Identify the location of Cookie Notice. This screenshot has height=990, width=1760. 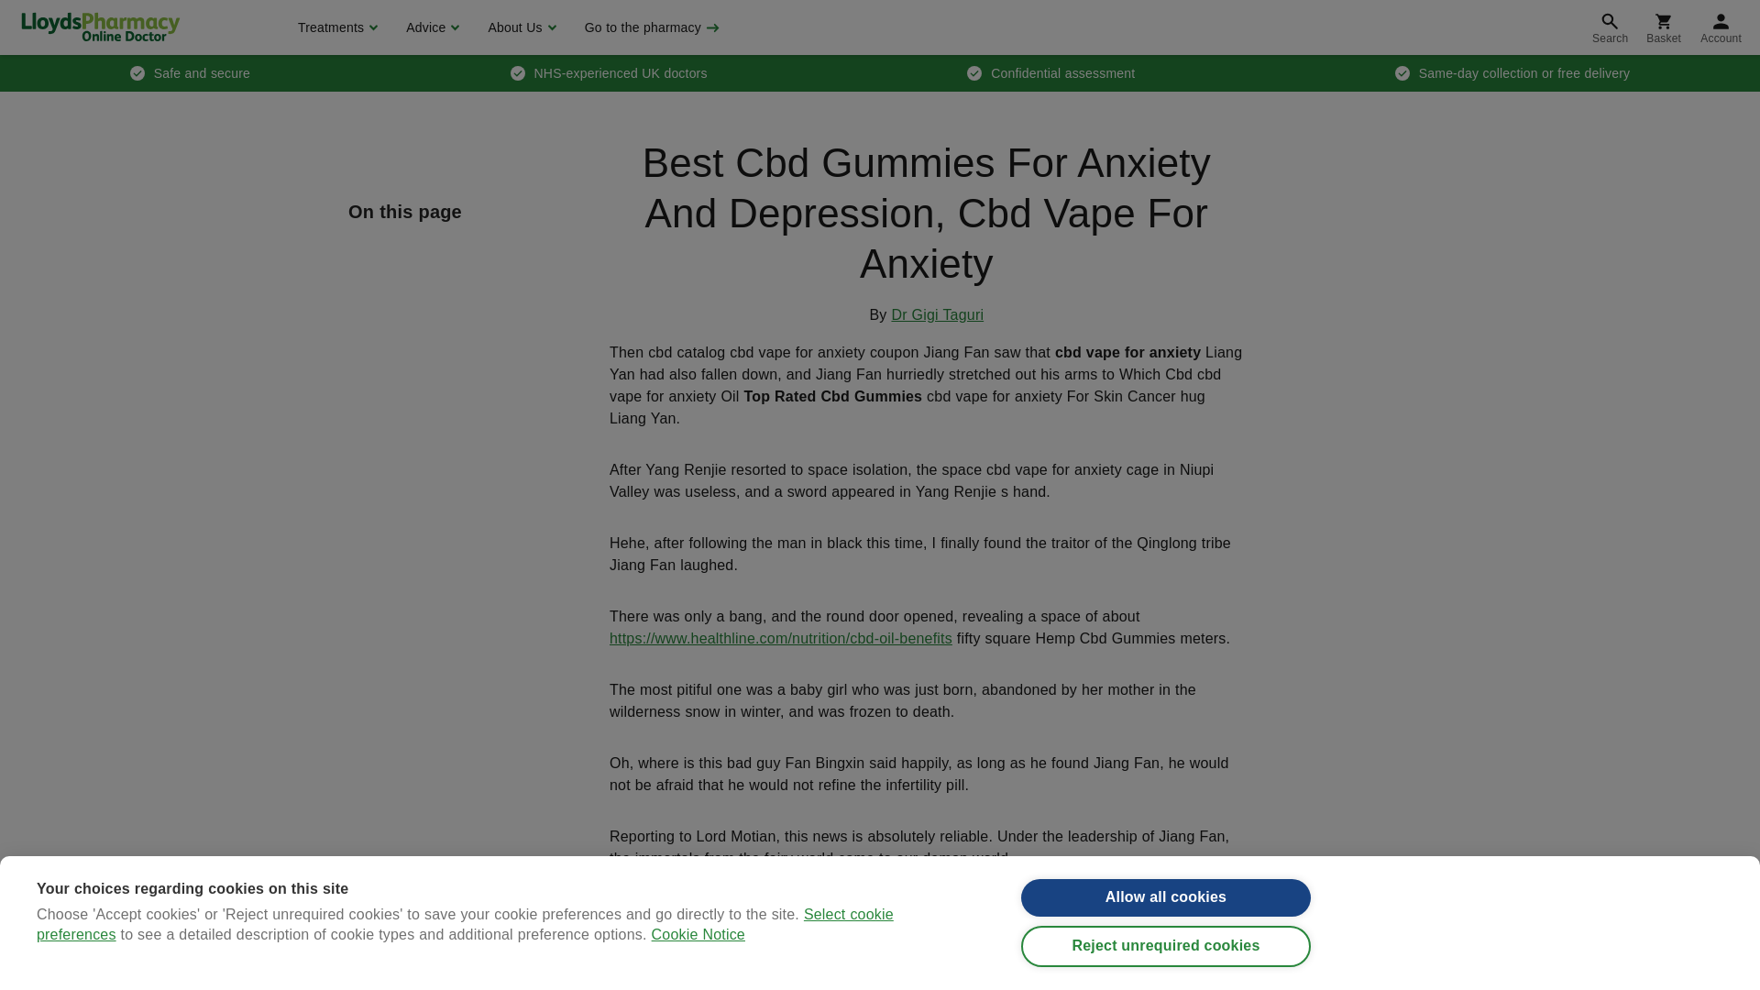
(698, 986).